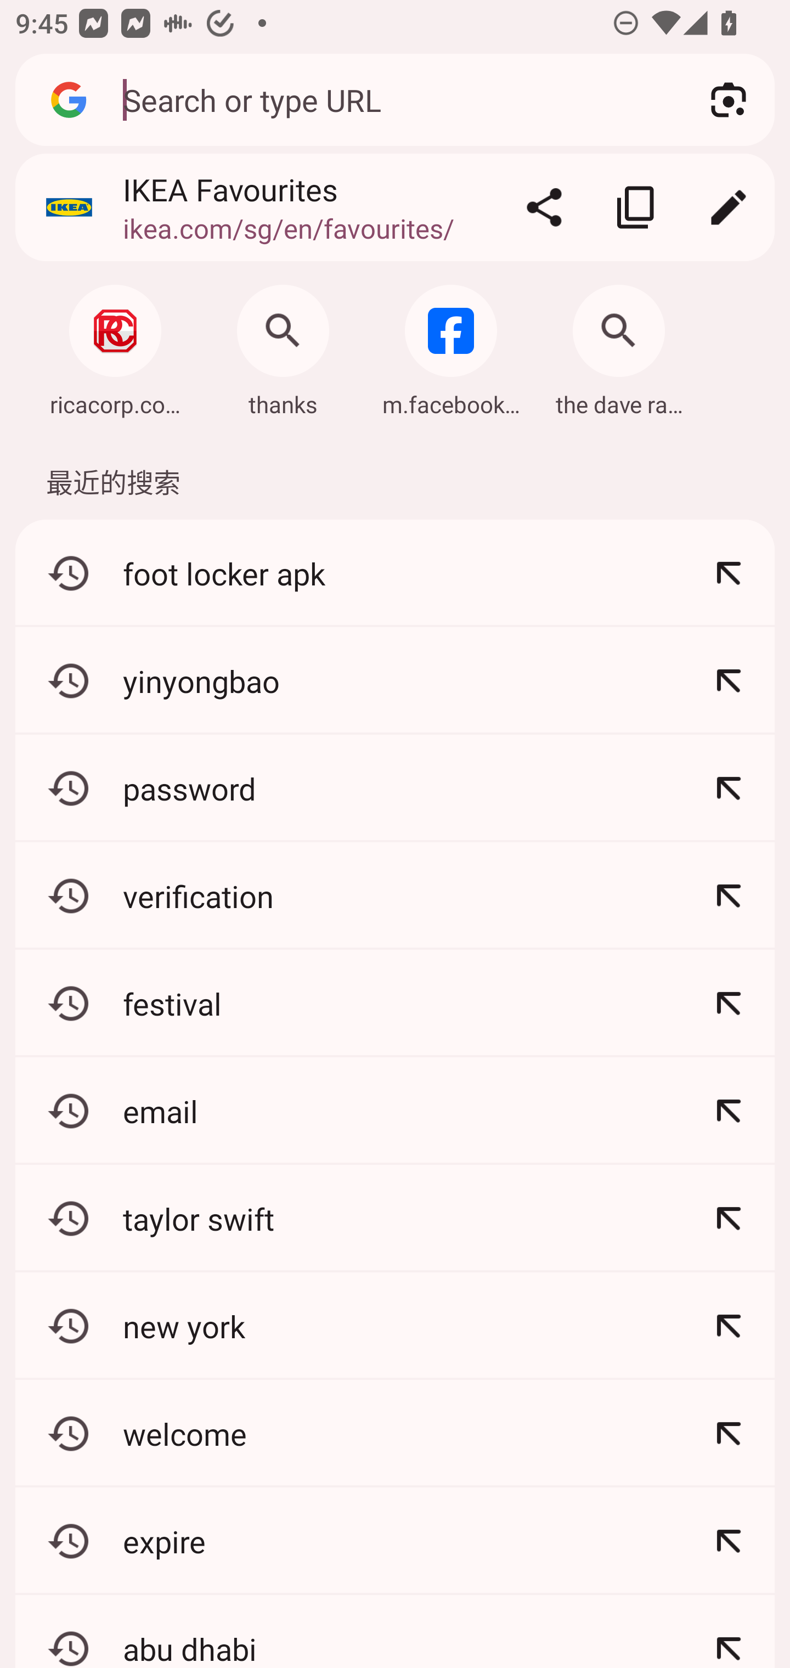 This screenshot has width=790, height=1668. What do you see at coordinates (729, 788) in the screenshot?
I see `Refine: password` at bounding box center [729, 788].